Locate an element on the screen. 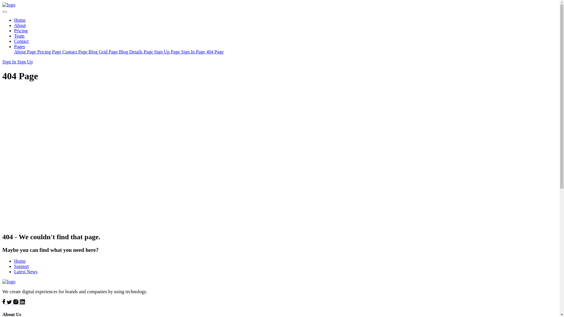 Image resolution: width=564 pixels, height=317 pixels. Sign Up Page is located at coordinates (167, 52).